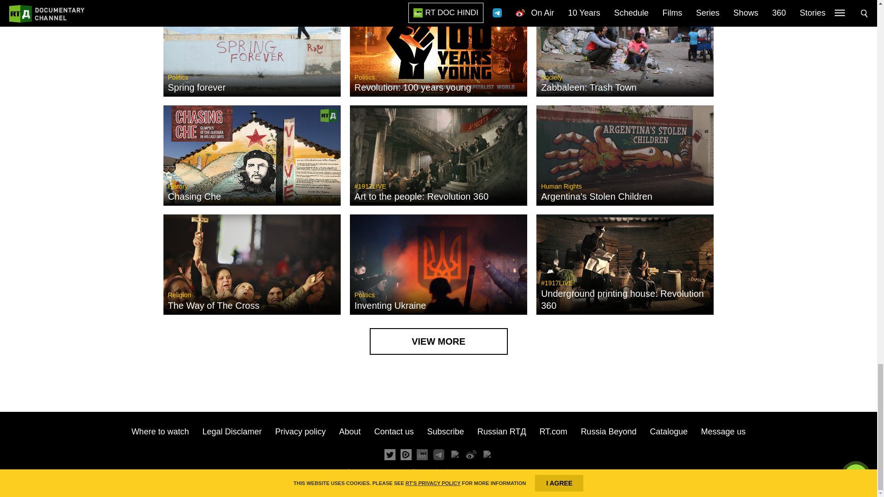  I want to click on Spring forever, so click(196, 87).